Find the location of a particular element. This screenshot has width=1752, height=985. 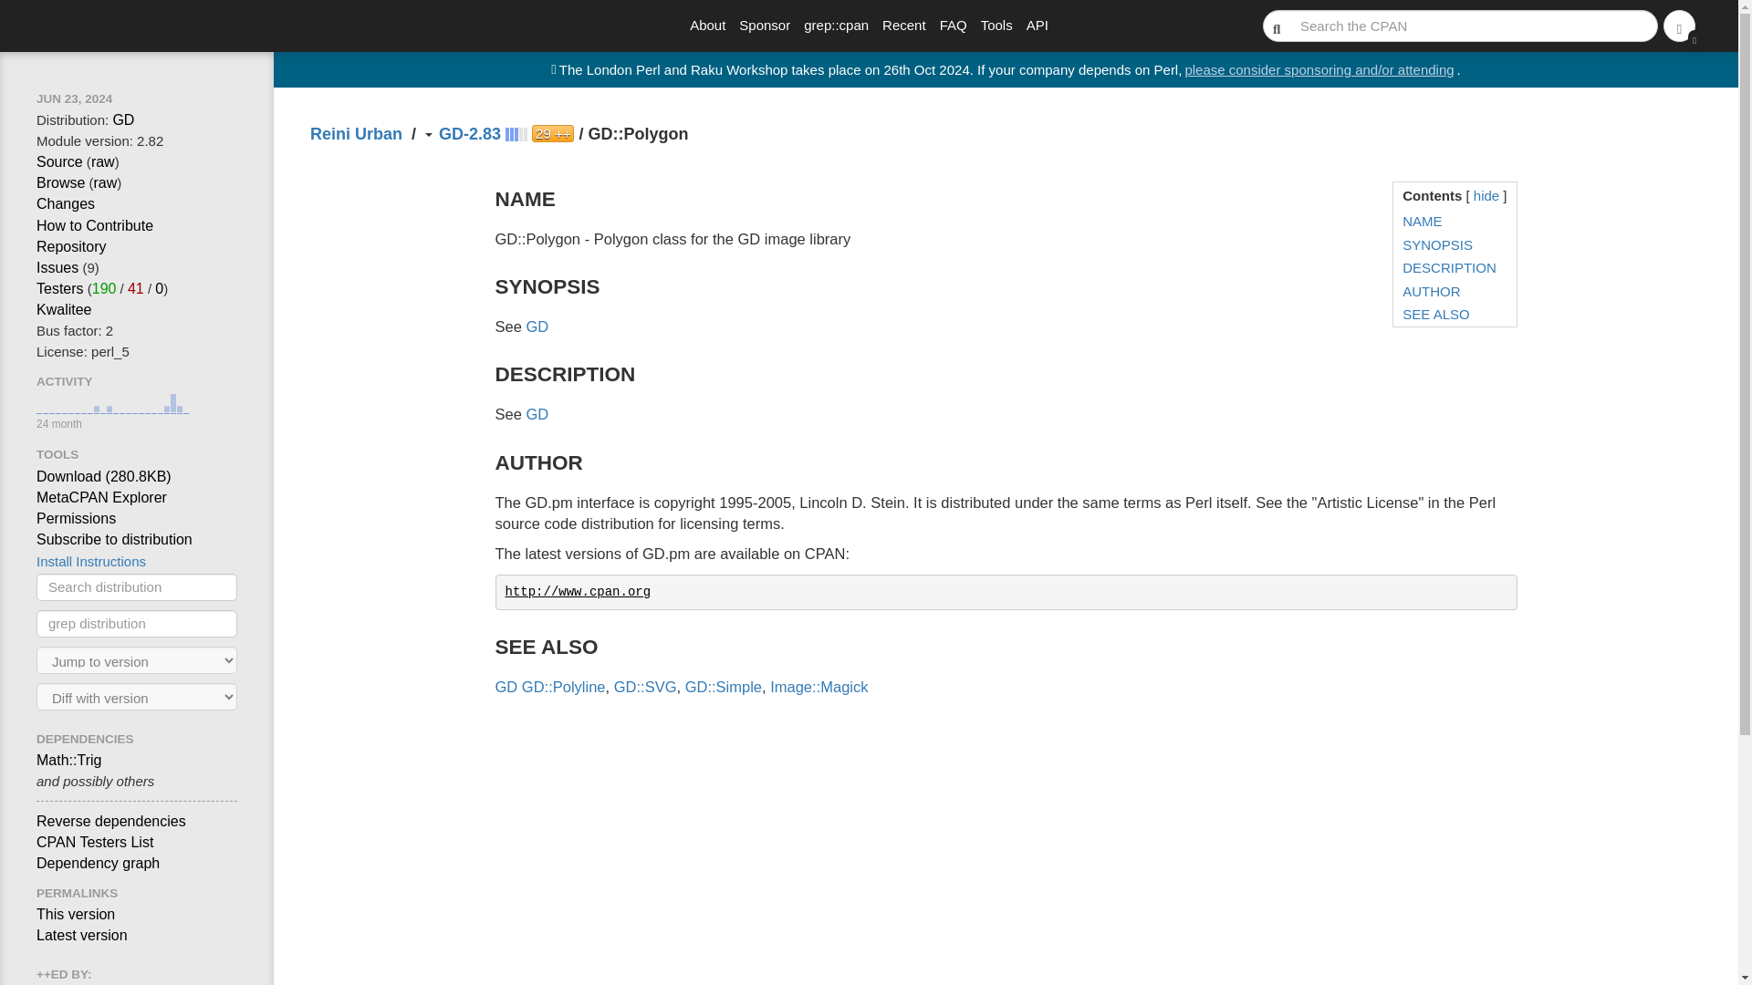

Issues is located at coordinates (57, 268).